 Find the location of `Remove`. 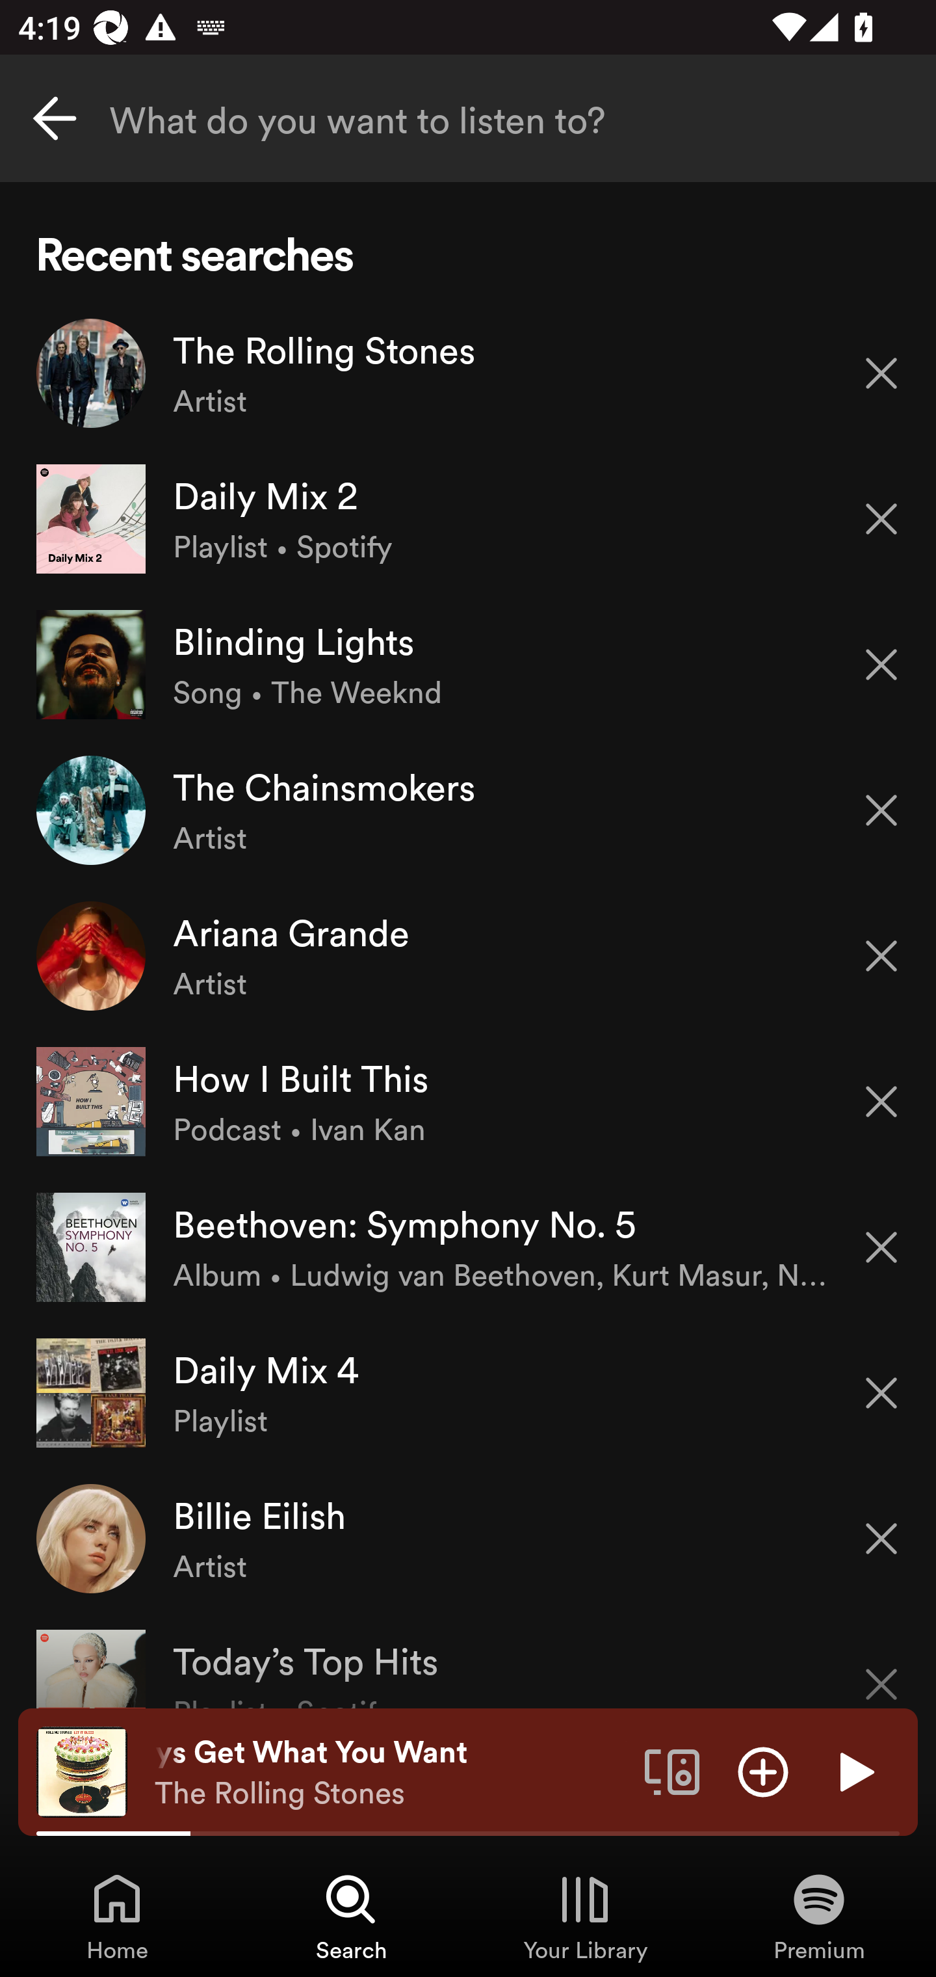

Remove is located at coordinates (881, 1102).